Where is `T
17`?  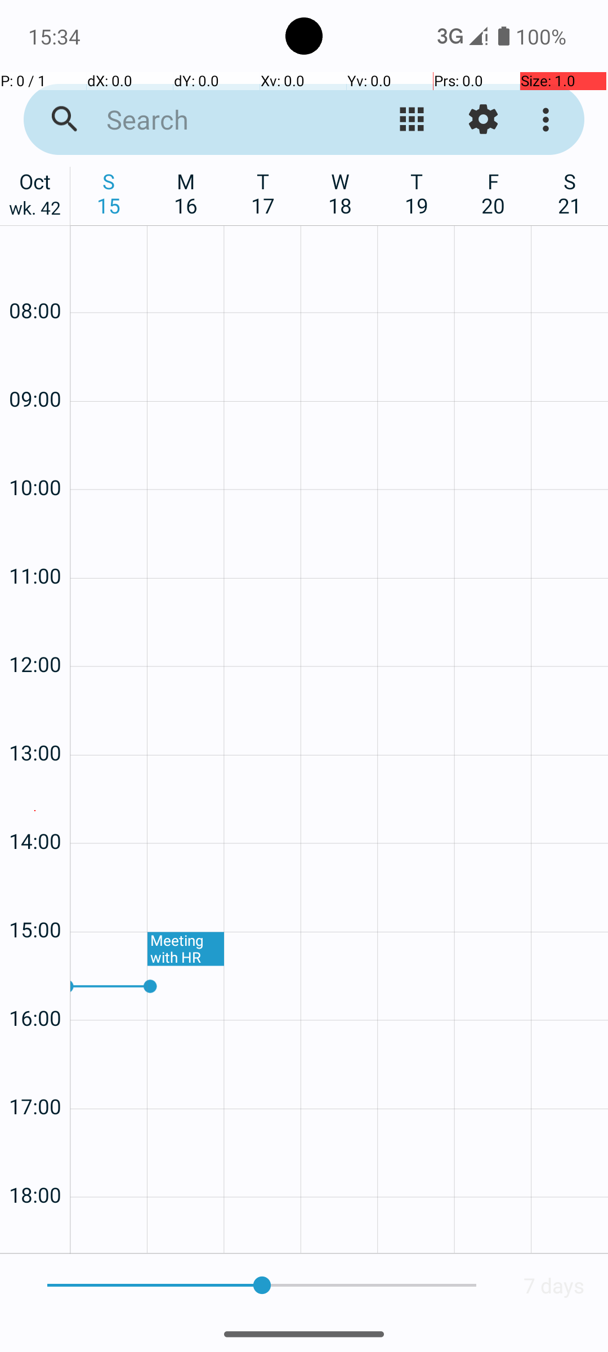
T
17 is located at coordinates (263, 193).